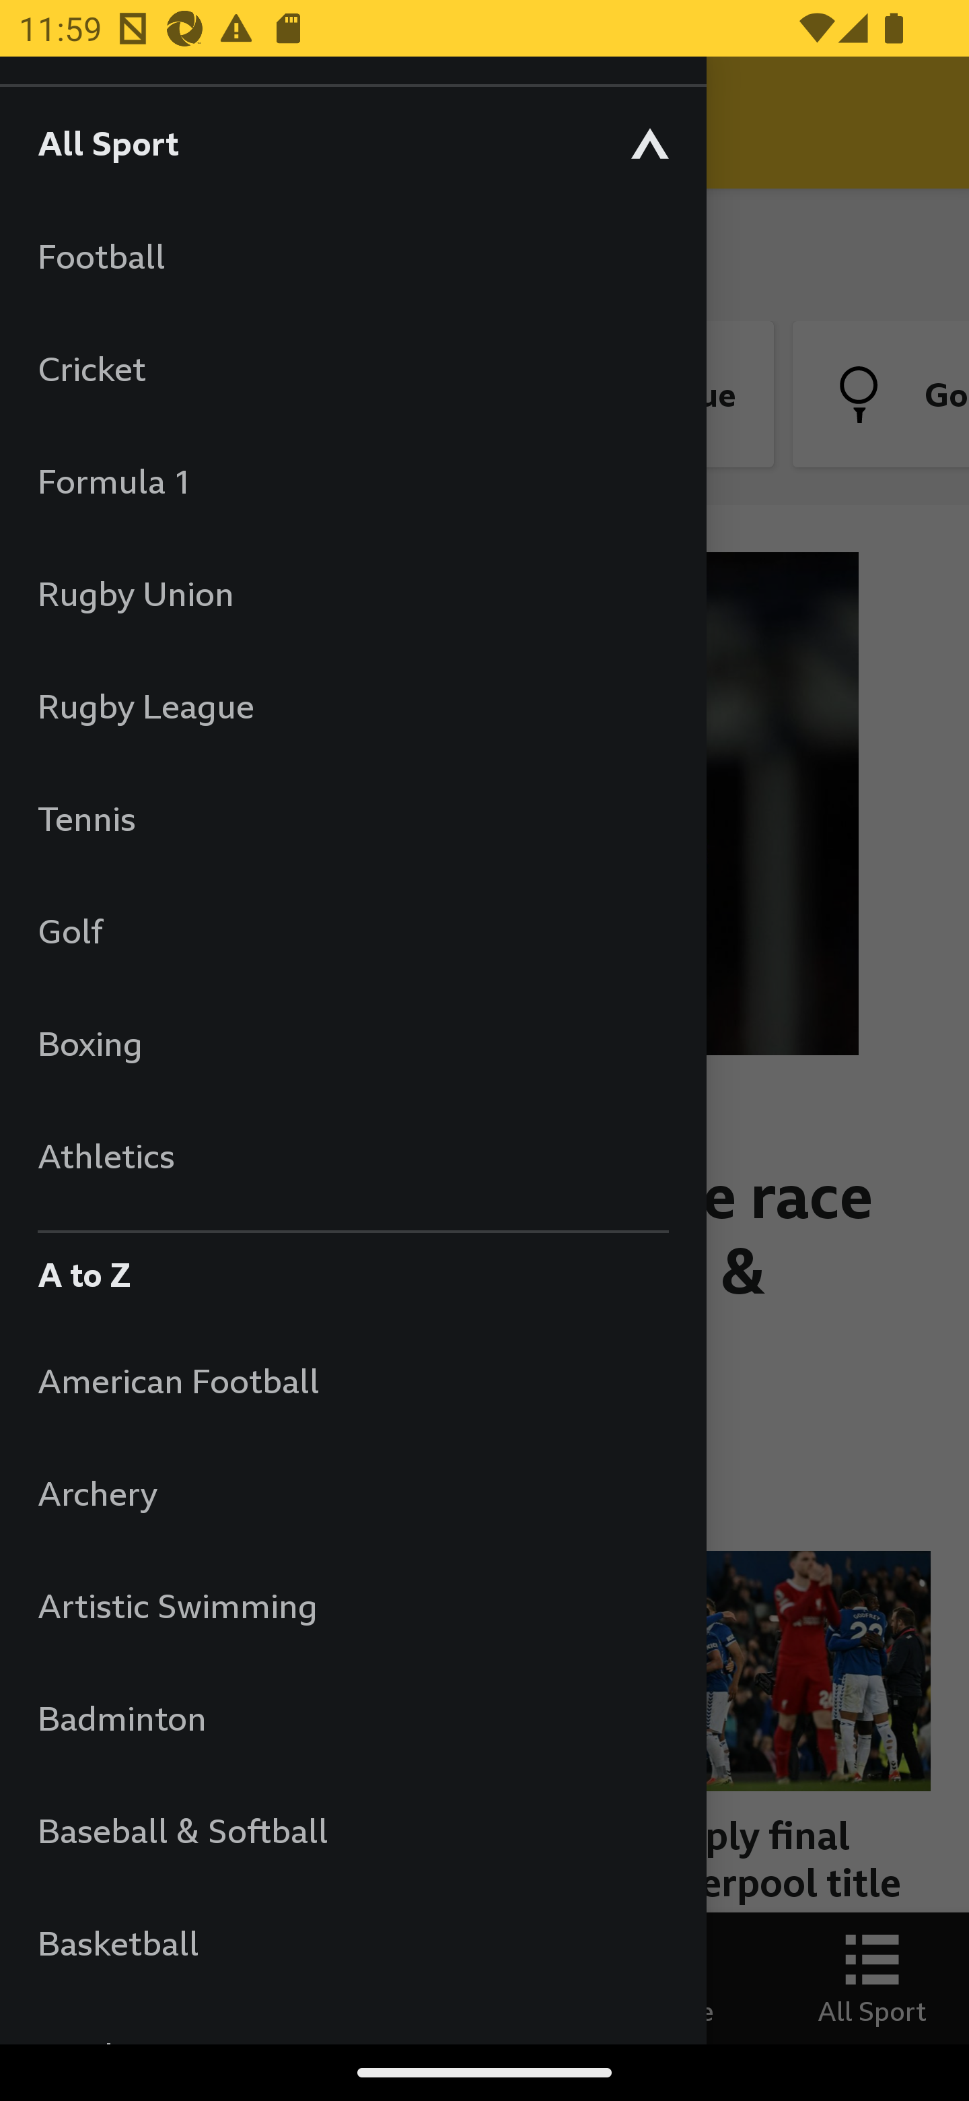 This screenshot has height=2101, width=969. Describe the element at coordinates (353, 931) in the screenshot. I see `Golf` at that location.